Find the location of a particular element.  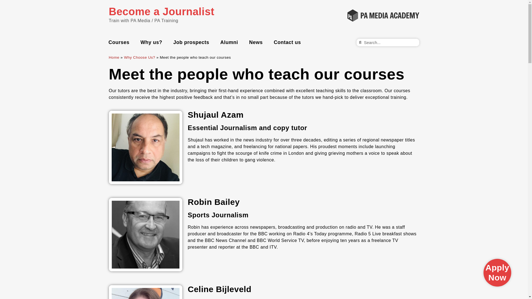

News is located at coordinates (256, 42).